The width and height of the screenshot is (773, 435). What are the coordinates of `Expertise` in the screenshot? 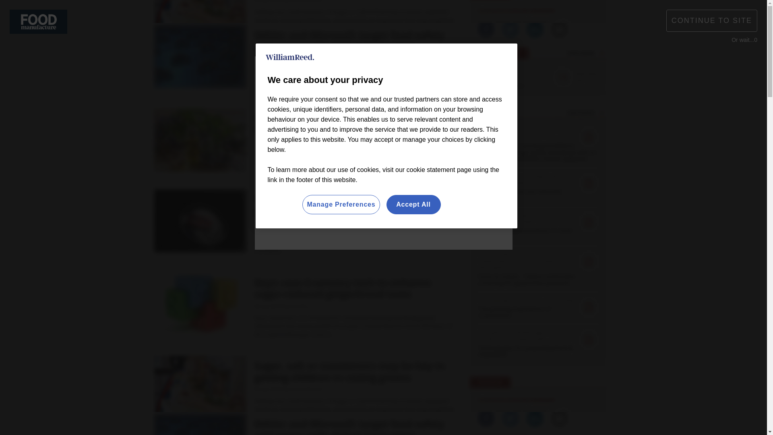 It's located at (237, 85).